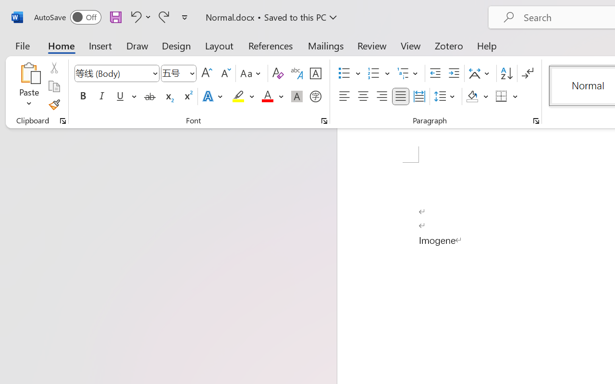 Image resolution: width=615 pixels, height=384 pixels. I want to click on Character Shading, so click(297, 96).